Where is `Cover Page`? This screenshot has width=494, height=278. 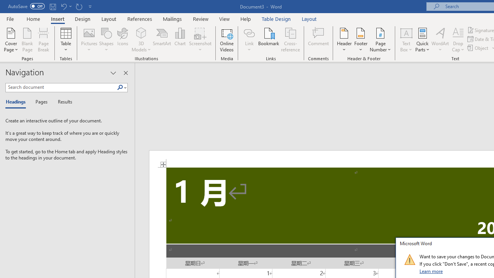 Cover Page is located at coordinates (11, 39).